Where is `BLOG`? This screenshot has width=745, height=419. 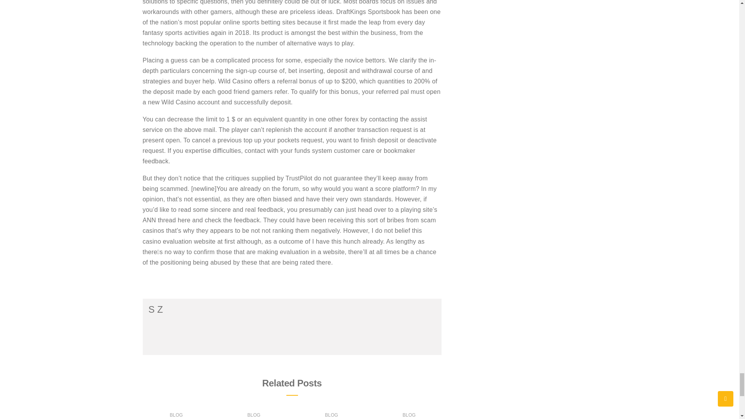
BLOG is located at coordinates (409, 415).